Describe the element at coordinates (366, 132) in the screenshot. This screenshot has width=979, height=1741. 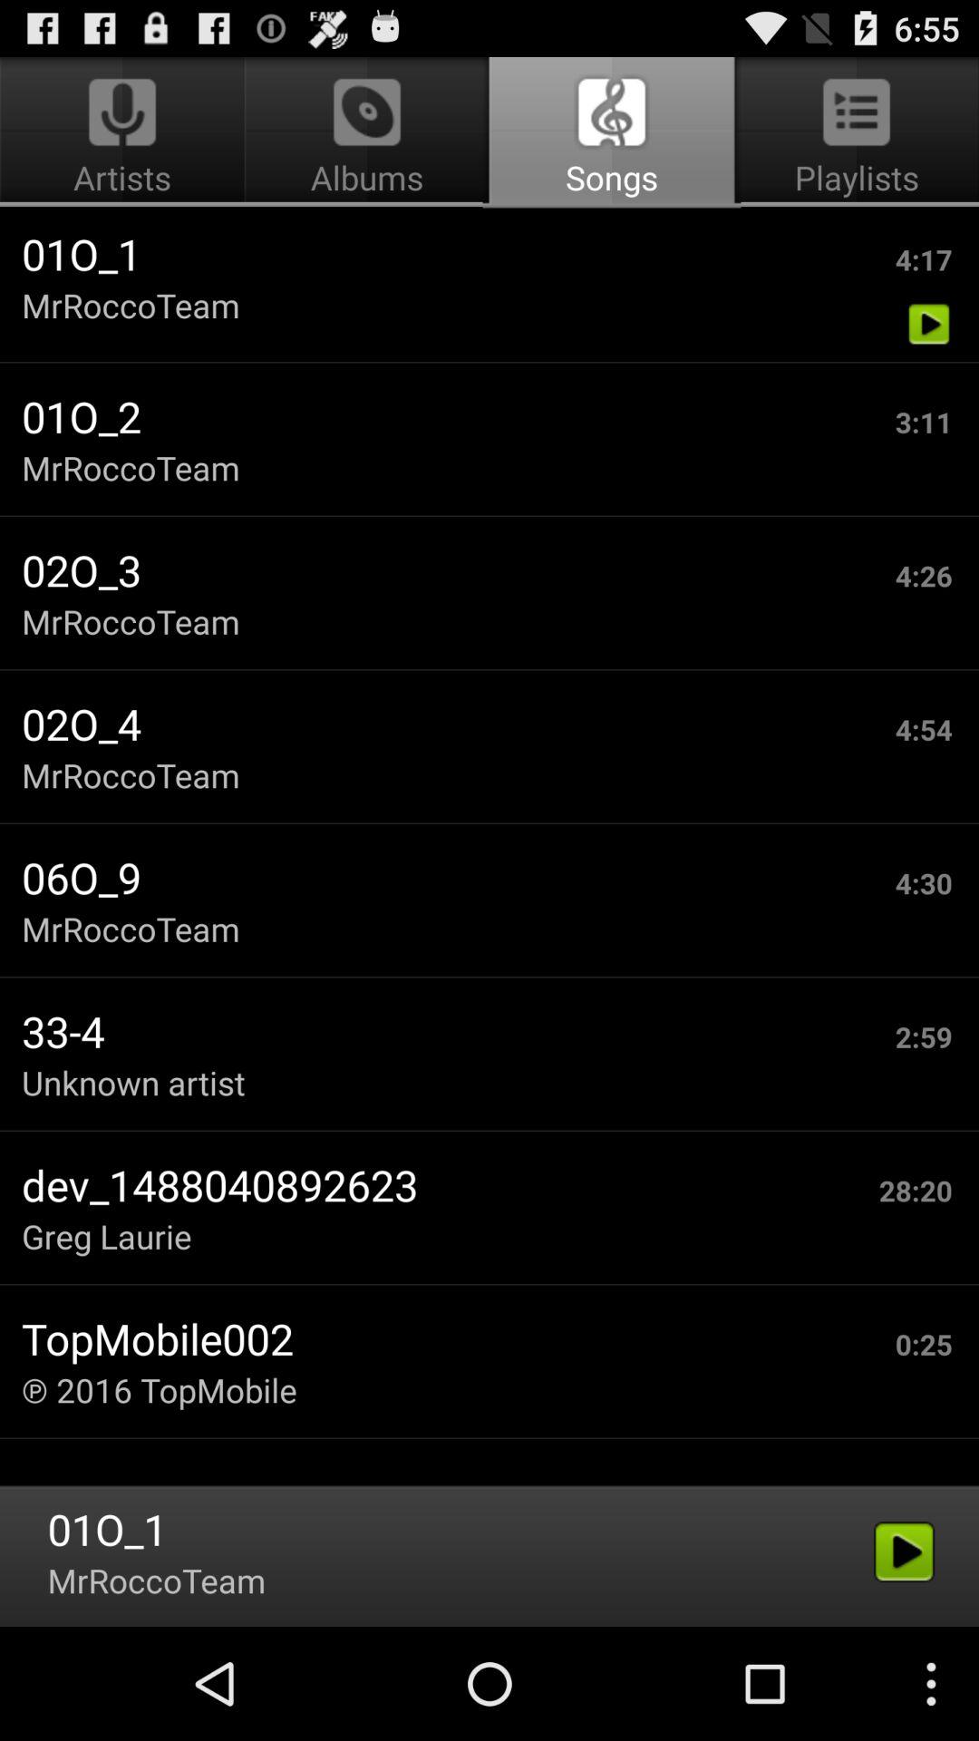
I see `press the albums icon` at that location.